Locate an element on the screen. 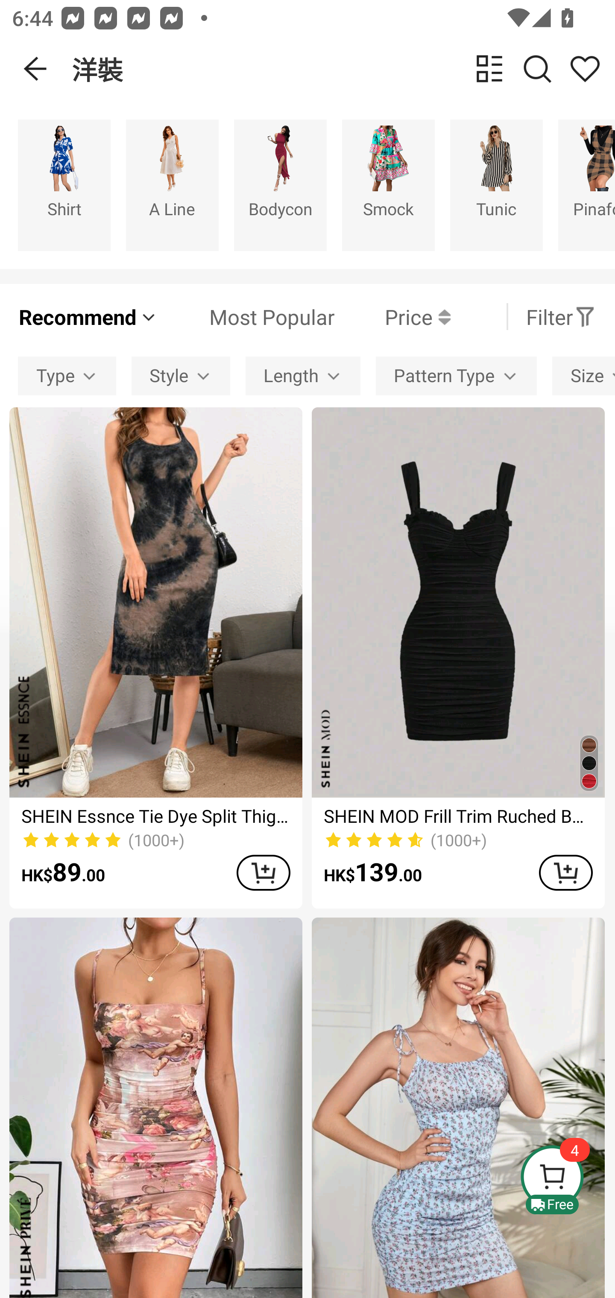 This screenshot has height=1298, width=615. Pattern Type is located at coordinates (456, 377).